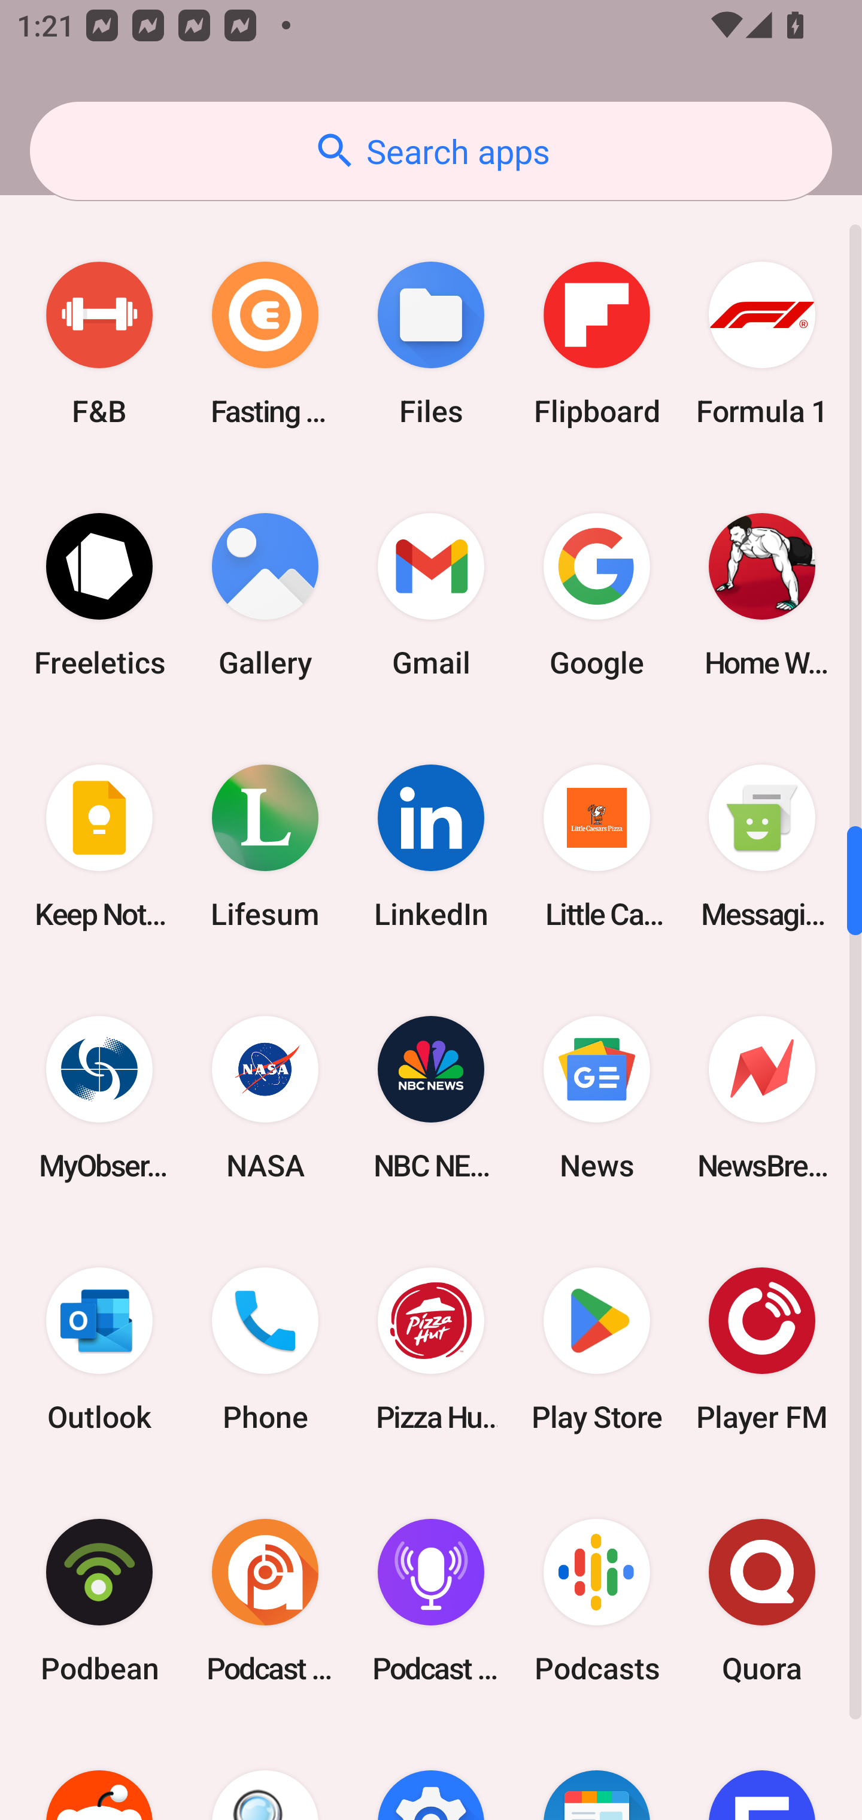 This screenshot has height=1820, width=862. What do you see at coordinates (762, 846) in the screenshot?
I see `Messaging` at bounding box center [762, 846].